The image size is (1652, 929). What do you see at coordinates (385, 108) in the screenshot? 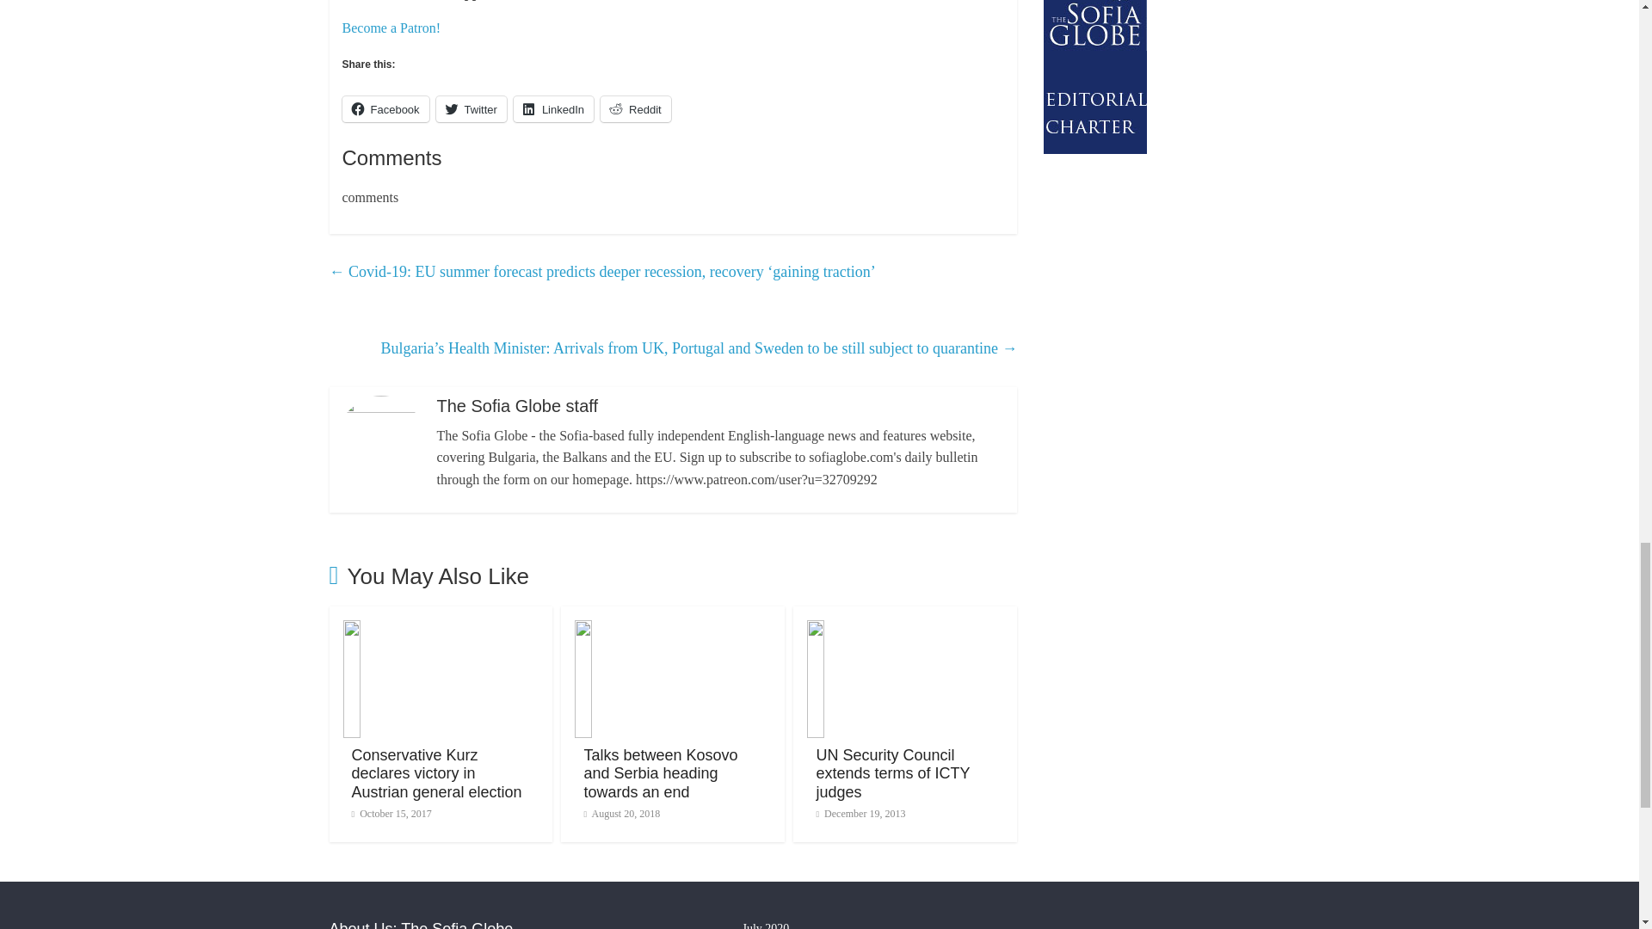
I see `Click to share on Facebook` at bounding box center [385, 108].